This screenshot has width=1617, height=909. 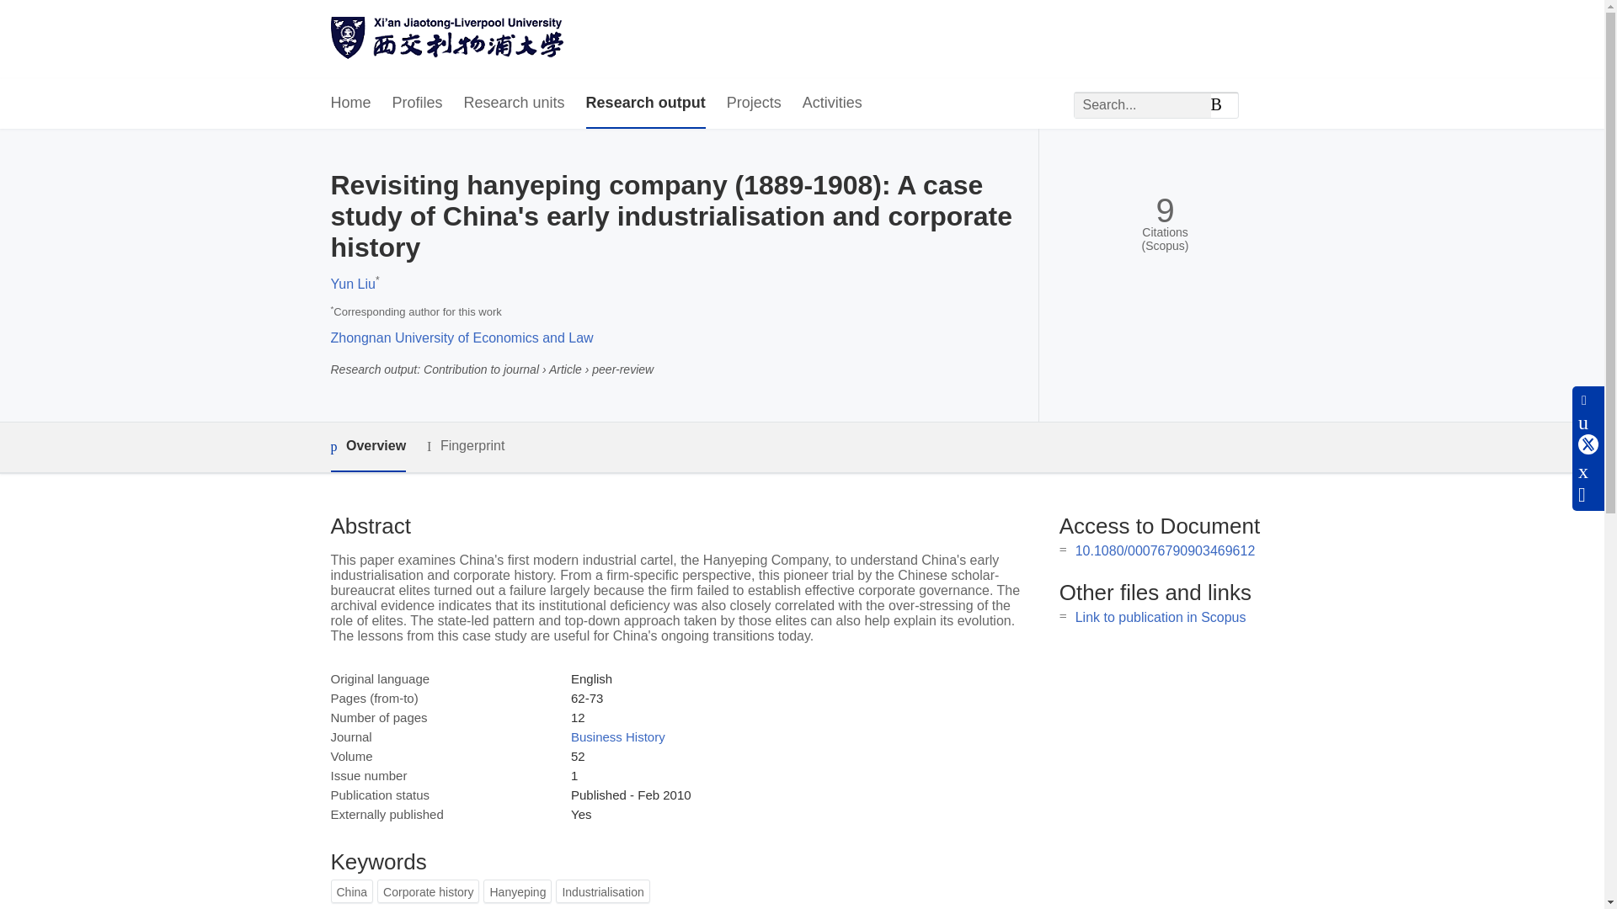 I want to click on Projects, so click(x=753, y=104).